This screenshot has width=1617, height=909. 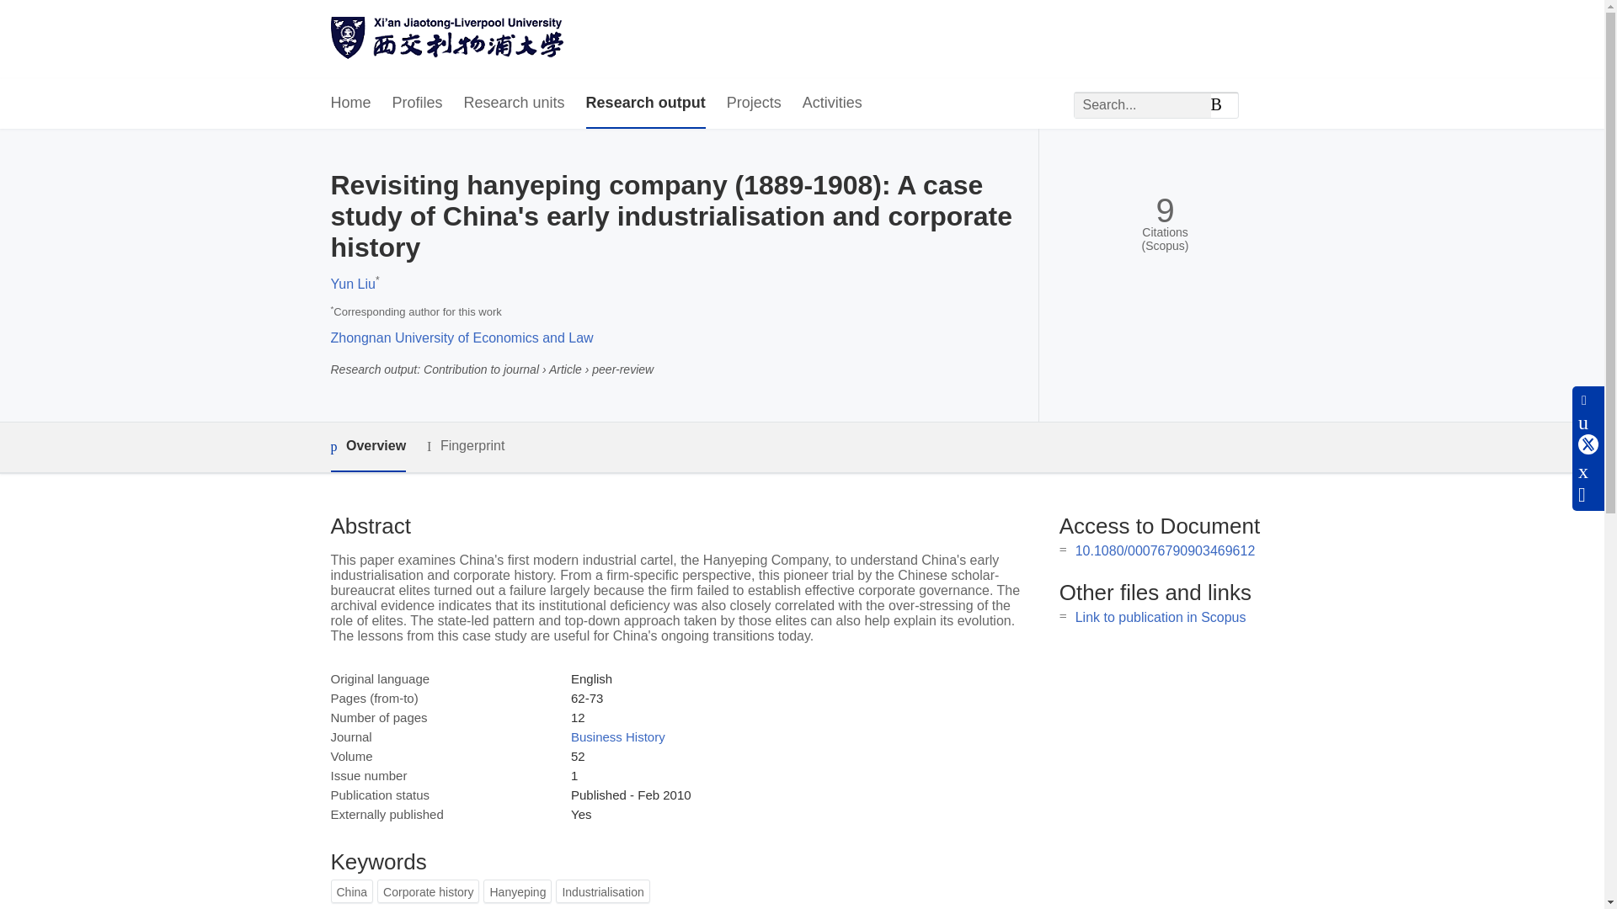 I want to click on Projects, so click(x=753, y=104).